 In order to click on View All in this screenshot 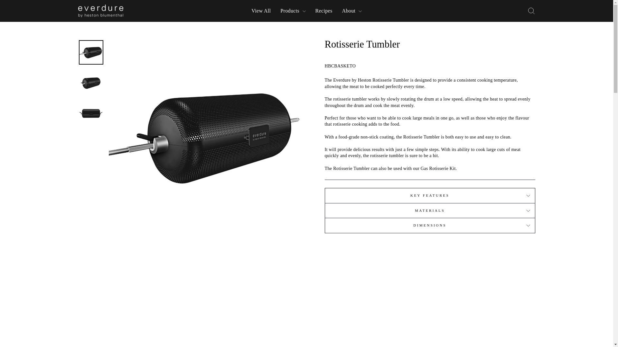, I will do `click(261, 11)`.